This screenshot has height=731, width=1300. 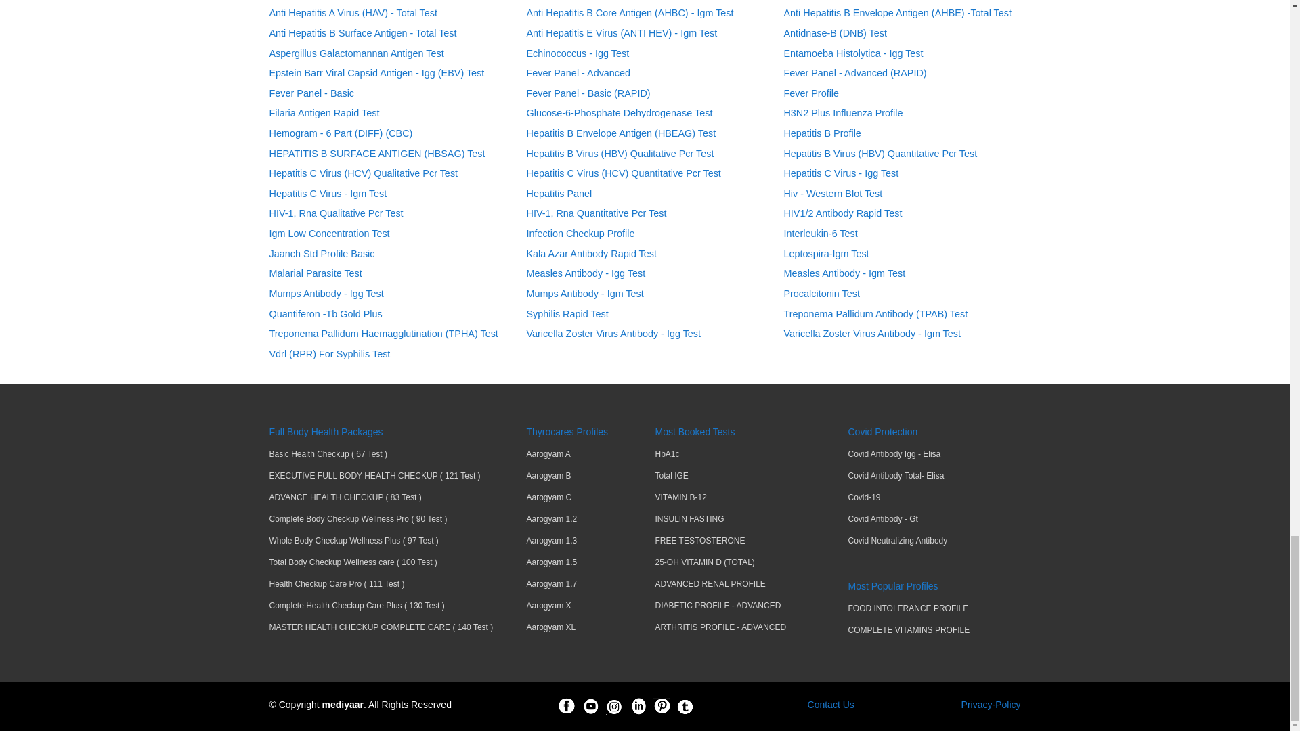 I want to click on Anti Chlamydia Antibody Igg Test, so click(x=340, y=2).